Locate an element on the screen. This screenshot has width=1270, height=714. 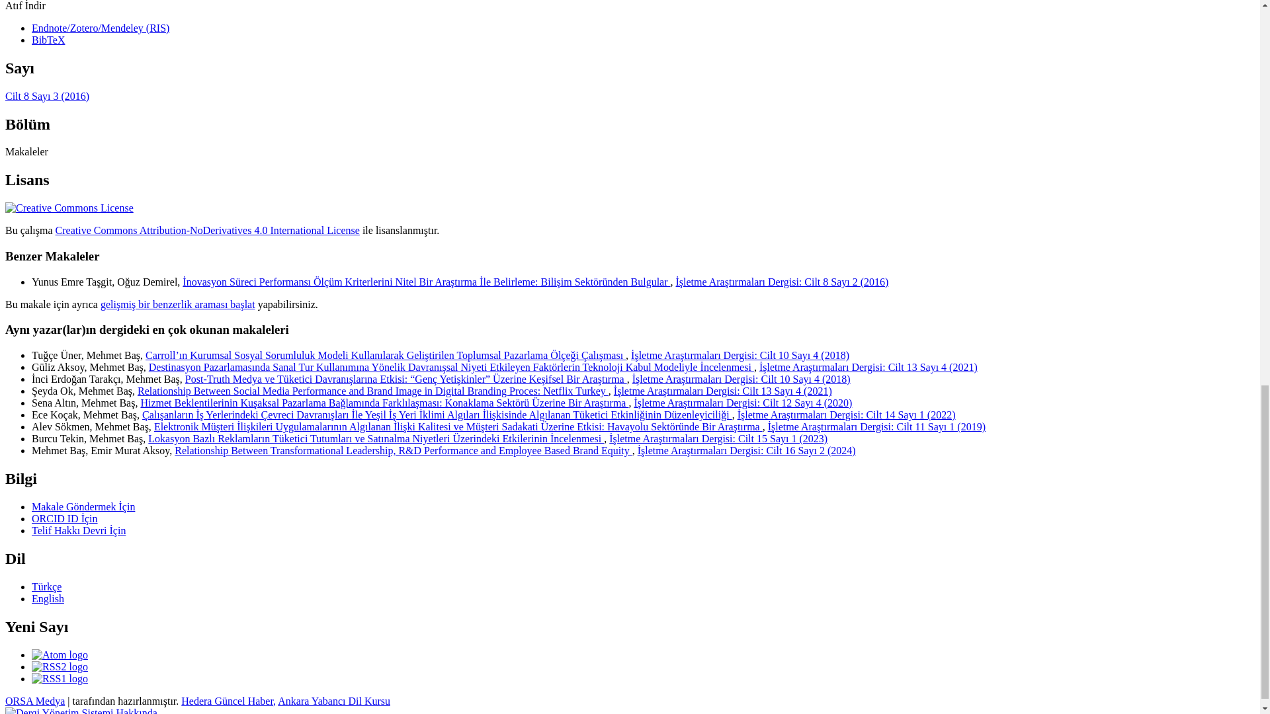
BibTeX is located at coordinates (48, 40).